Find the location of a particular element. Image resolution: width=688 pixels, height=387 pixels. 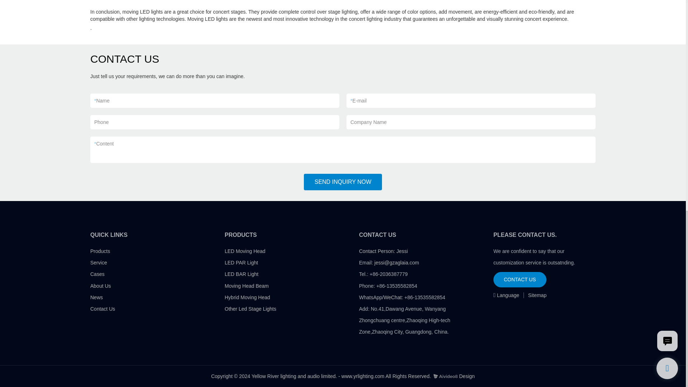

SEND INQUIRY NOW is located at coordinates (343, 182).